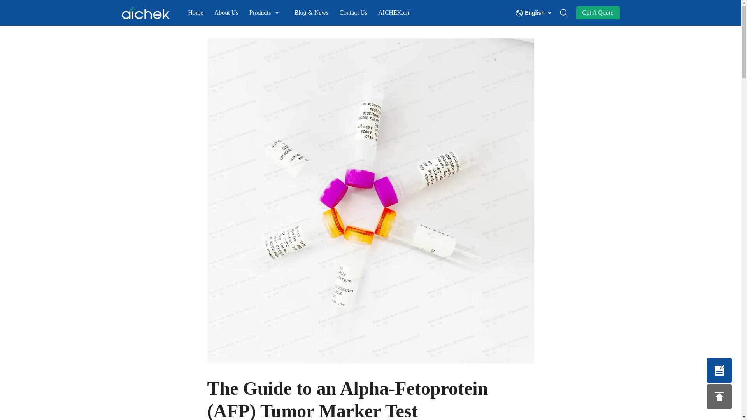  What do you see at coordinates (394, 14) in the screenshot?
I see `AICHEK.cn` at bounding box center [394, 14].